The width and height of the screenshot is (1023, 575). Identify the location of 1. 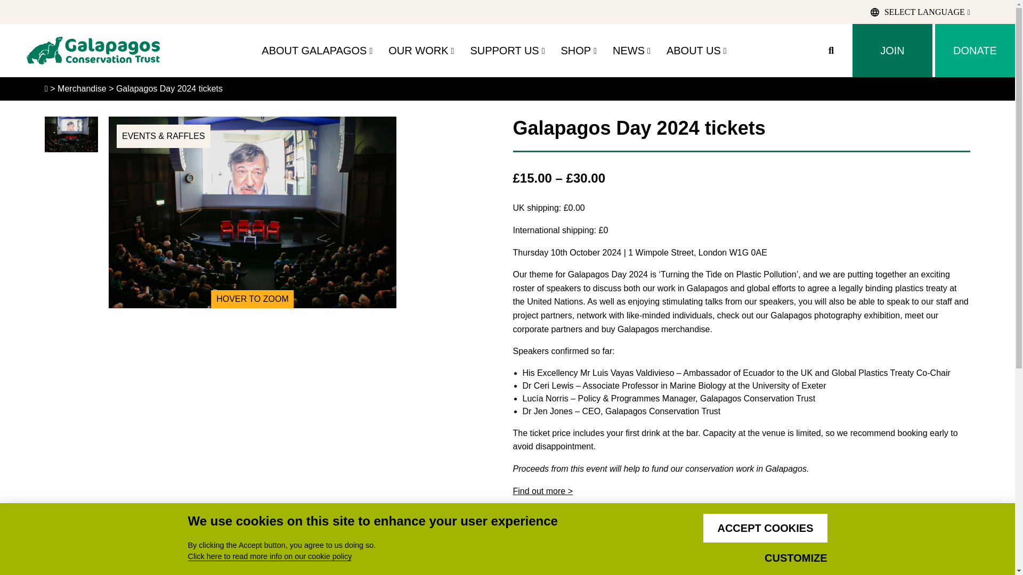
(534, 552).